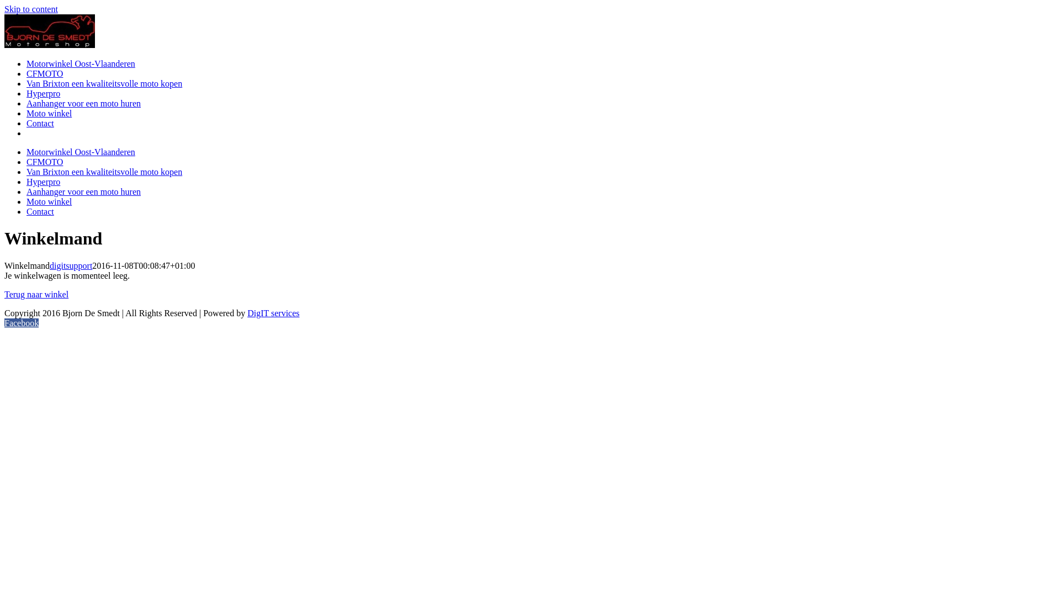 The width and height of the screenshot is (1060, 596). I want to click on Motorwinkel Oost-Vlaanderen, so click(81, 152).